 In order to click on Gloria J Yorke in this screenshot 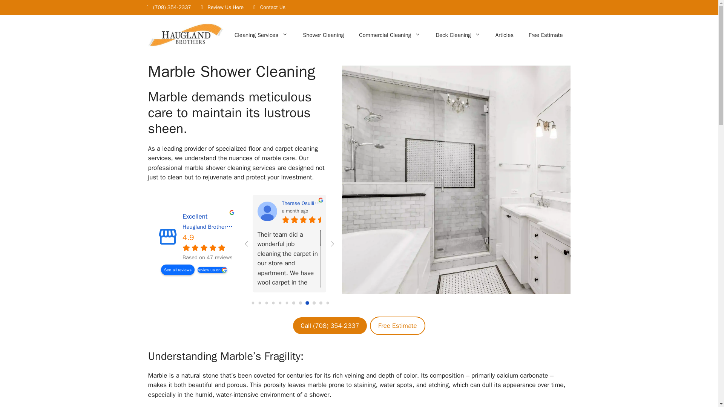, I will do `click(432, 211)`.